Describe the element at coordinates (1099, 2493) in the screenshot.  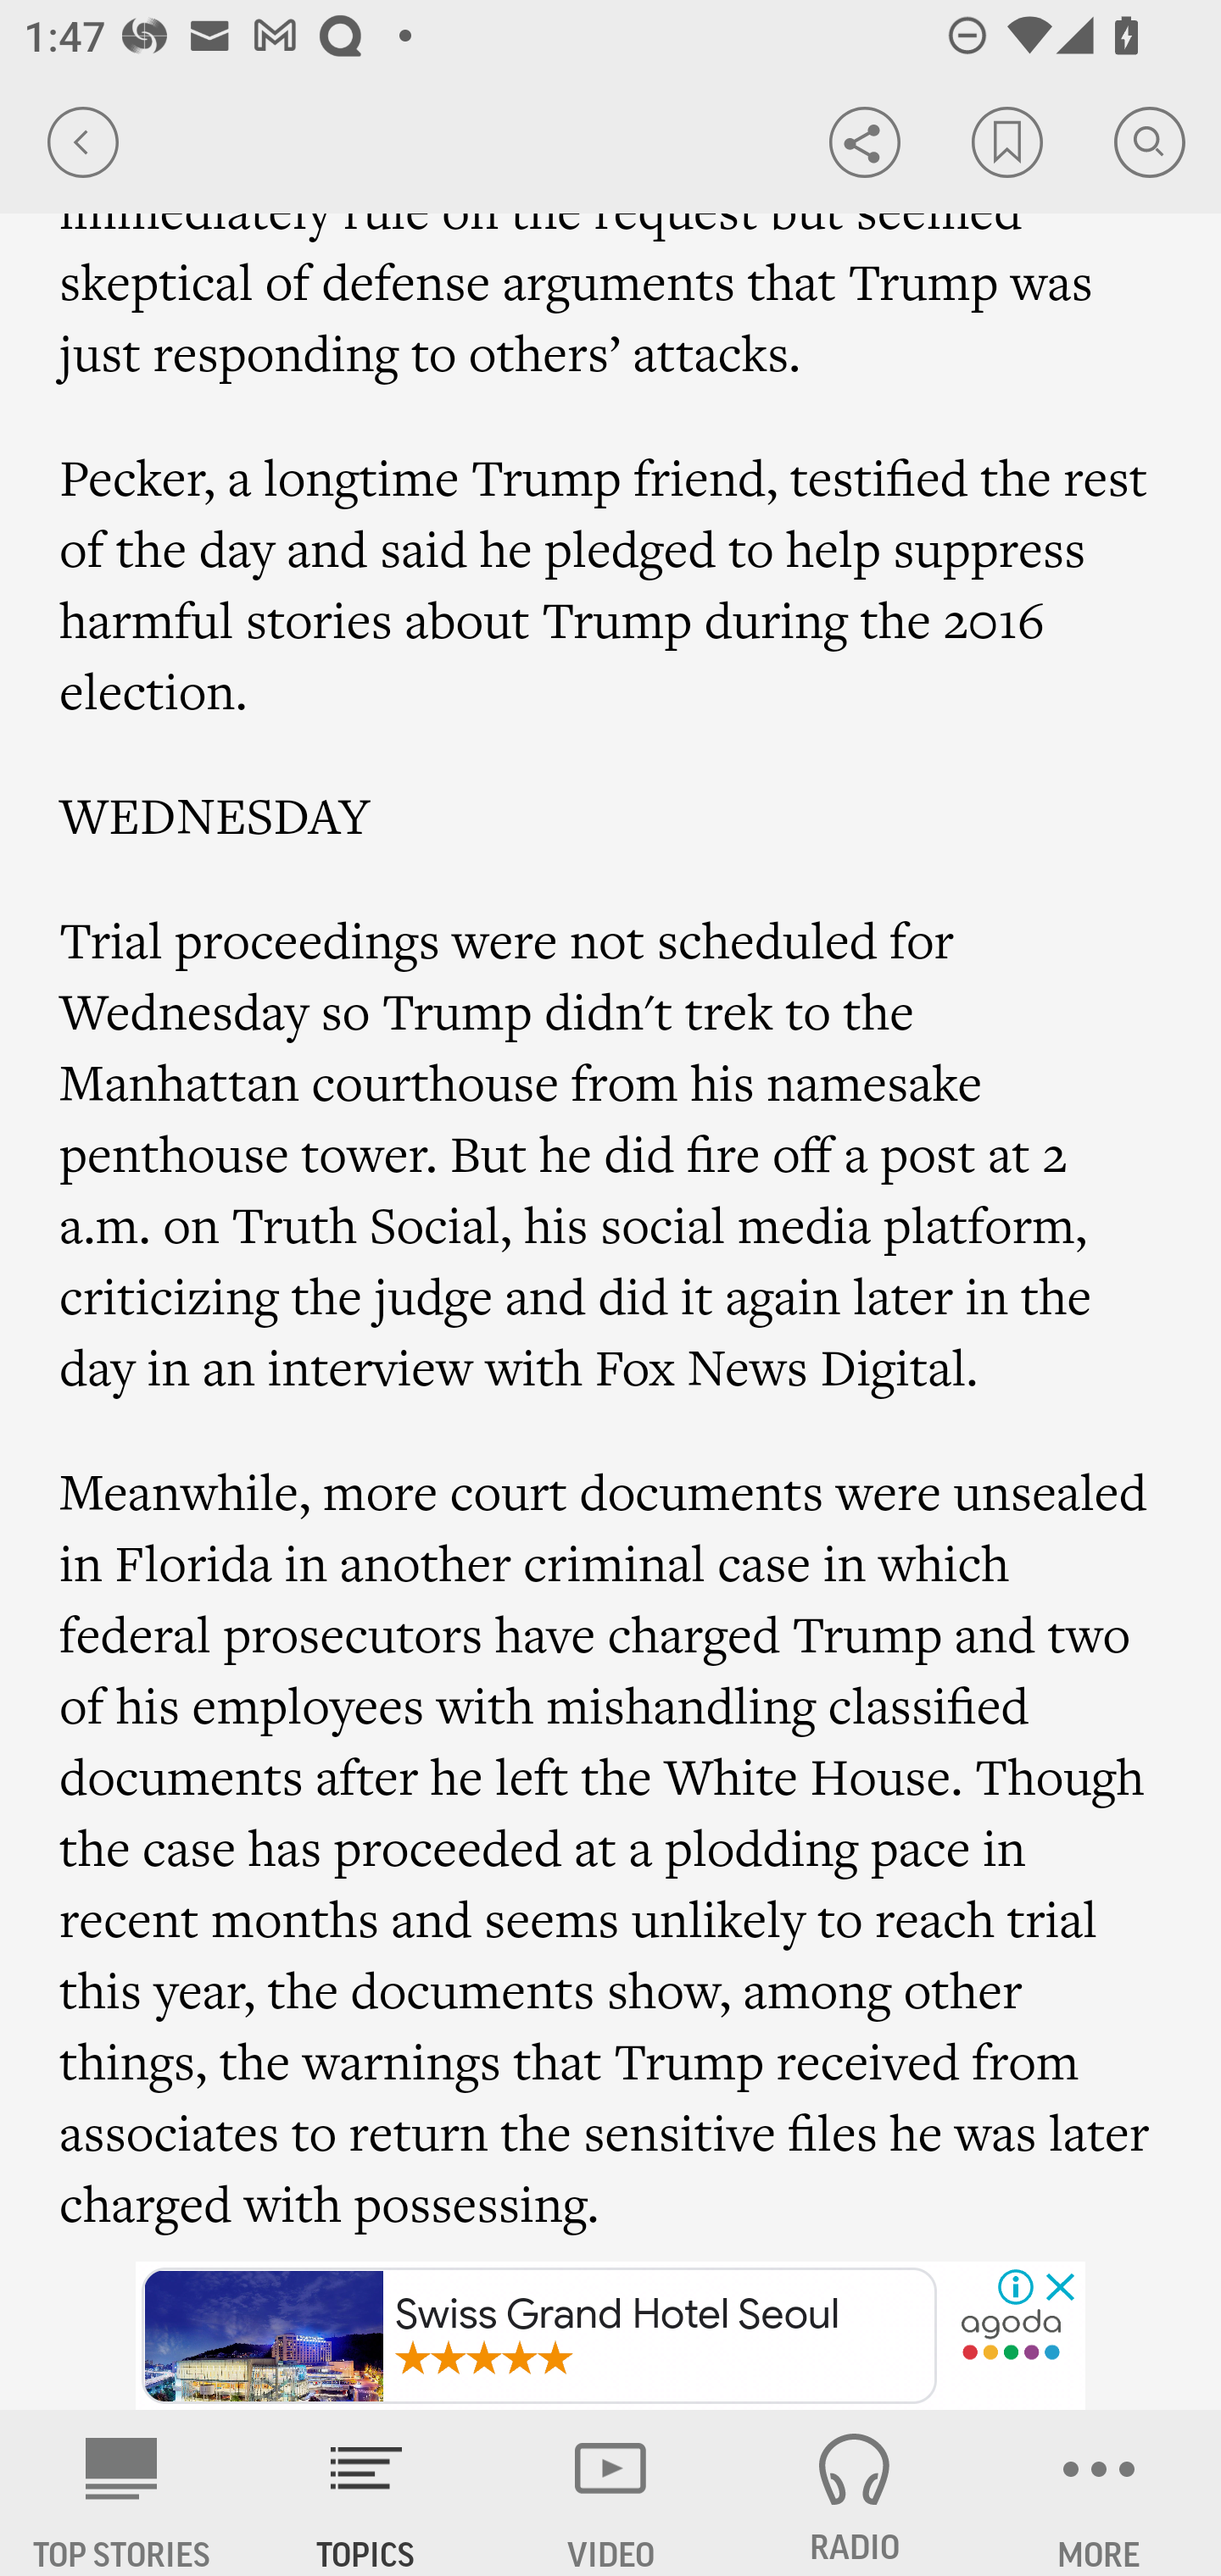
I see `MORE` at that location.